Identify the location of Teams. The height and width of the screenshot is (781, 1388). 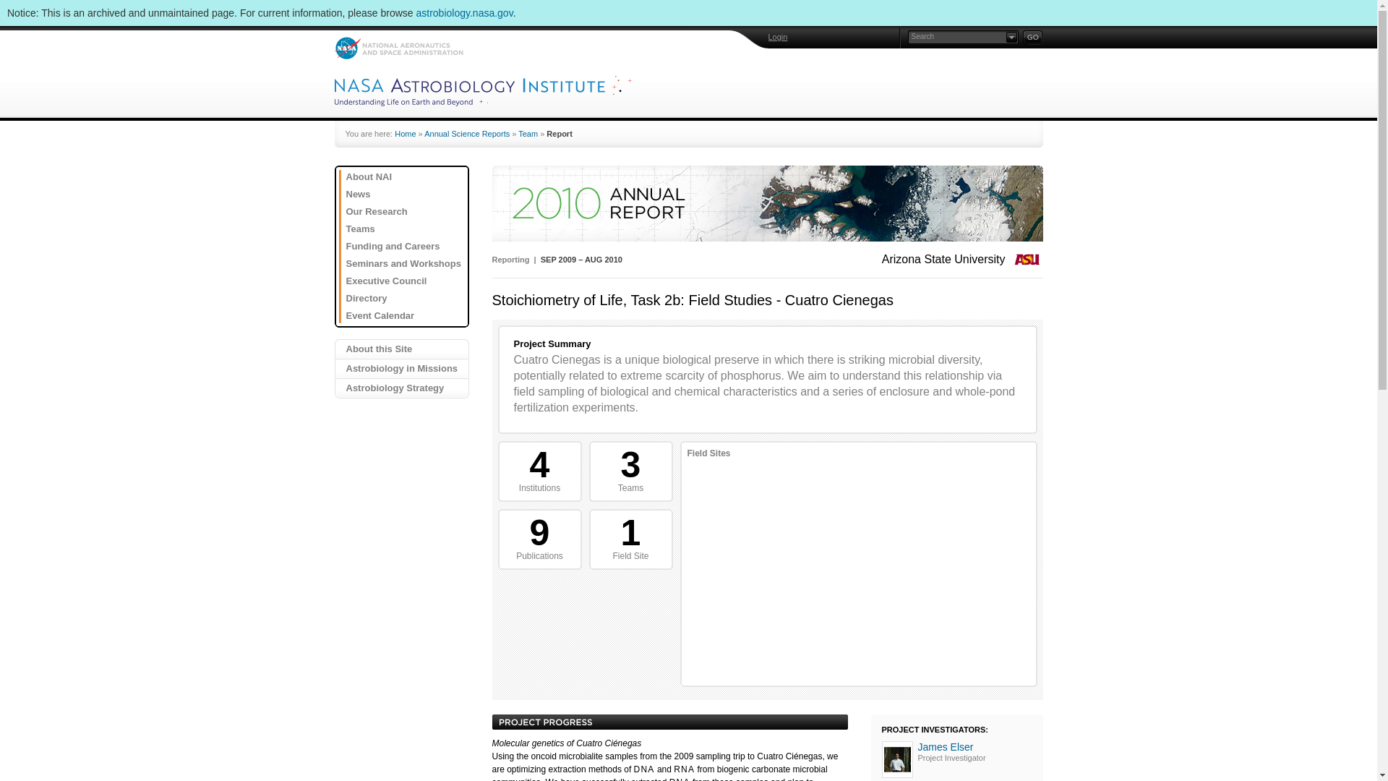
(405, 229).